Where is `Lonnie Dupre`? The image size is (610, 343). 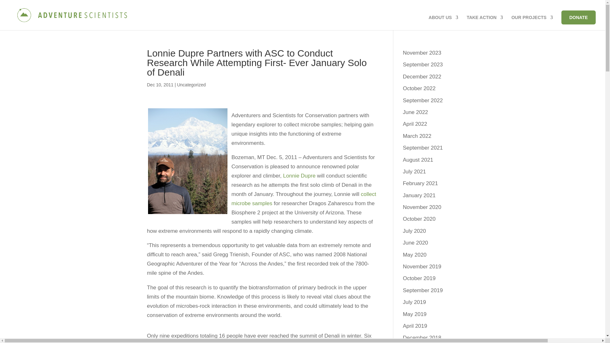 Lonnie Dupre is located at coordinates (299, 176).